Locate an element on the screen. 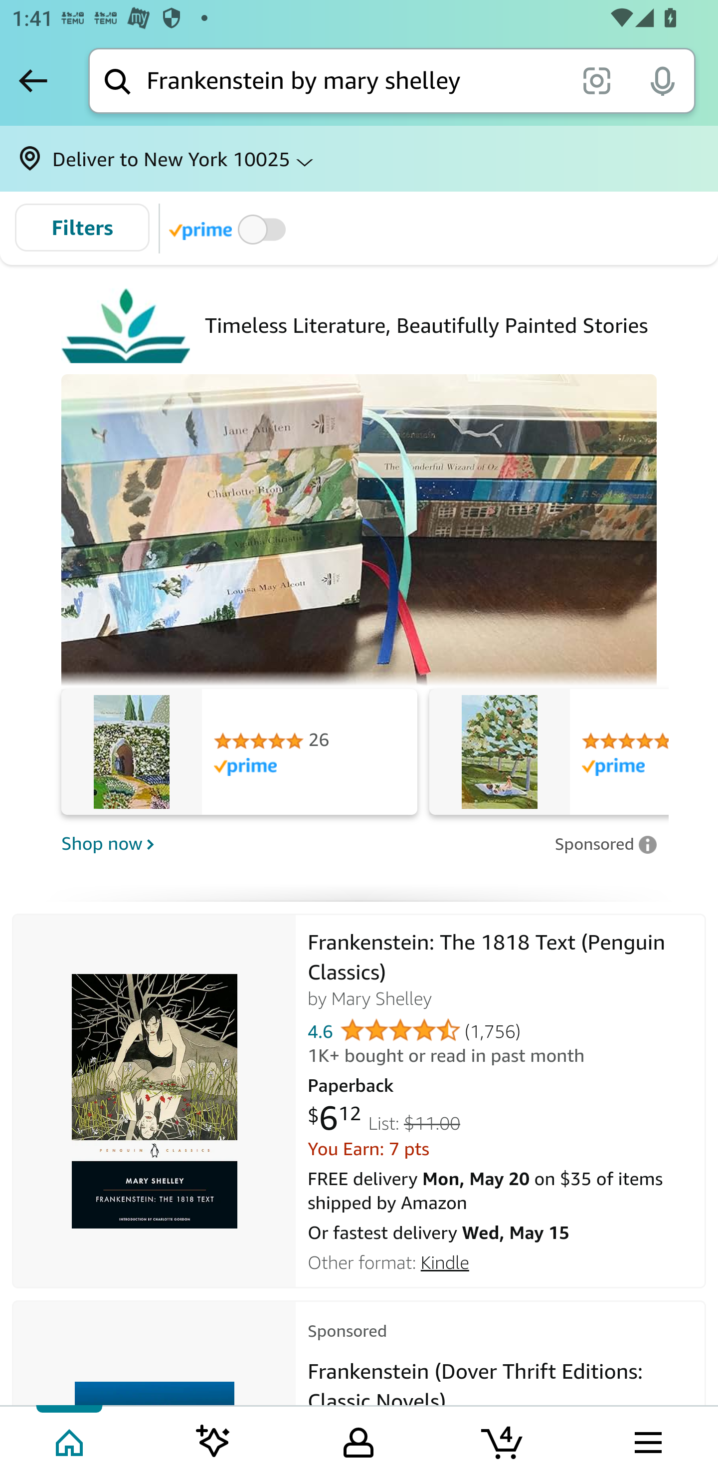  Deliver to New York 10025 ⌵ is located at coordinates (359, 159).